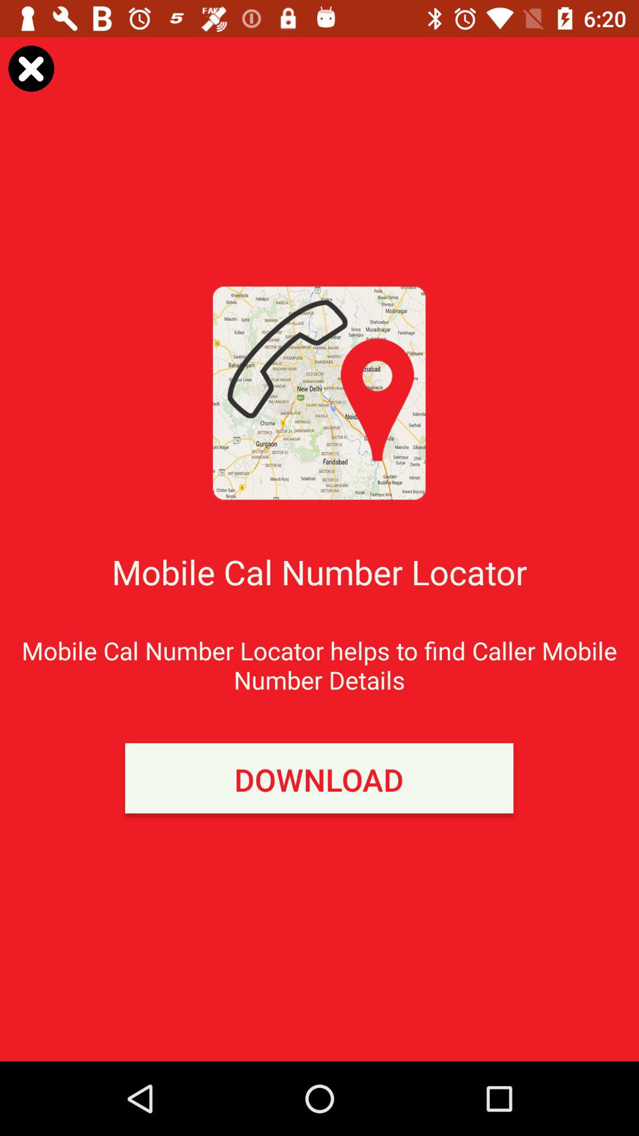 This screenshot has width=639, height=1136. What do you see at coordinates (319, 778) in the screenshot?
I see `press the download item` at bounding box center [319, 778].